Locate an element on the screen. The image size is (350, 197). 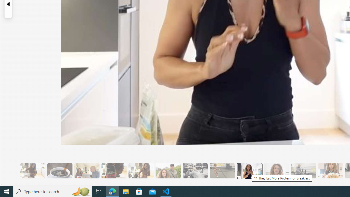
3 They Drink Lemon Tea is located at coordinates (33, 171).